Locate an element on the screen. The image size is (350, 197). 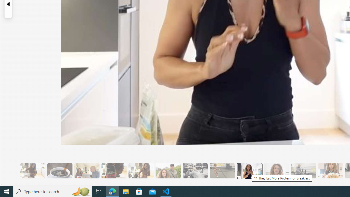
3 They Drink Lemon Tea is located at coordinates (33, 171).